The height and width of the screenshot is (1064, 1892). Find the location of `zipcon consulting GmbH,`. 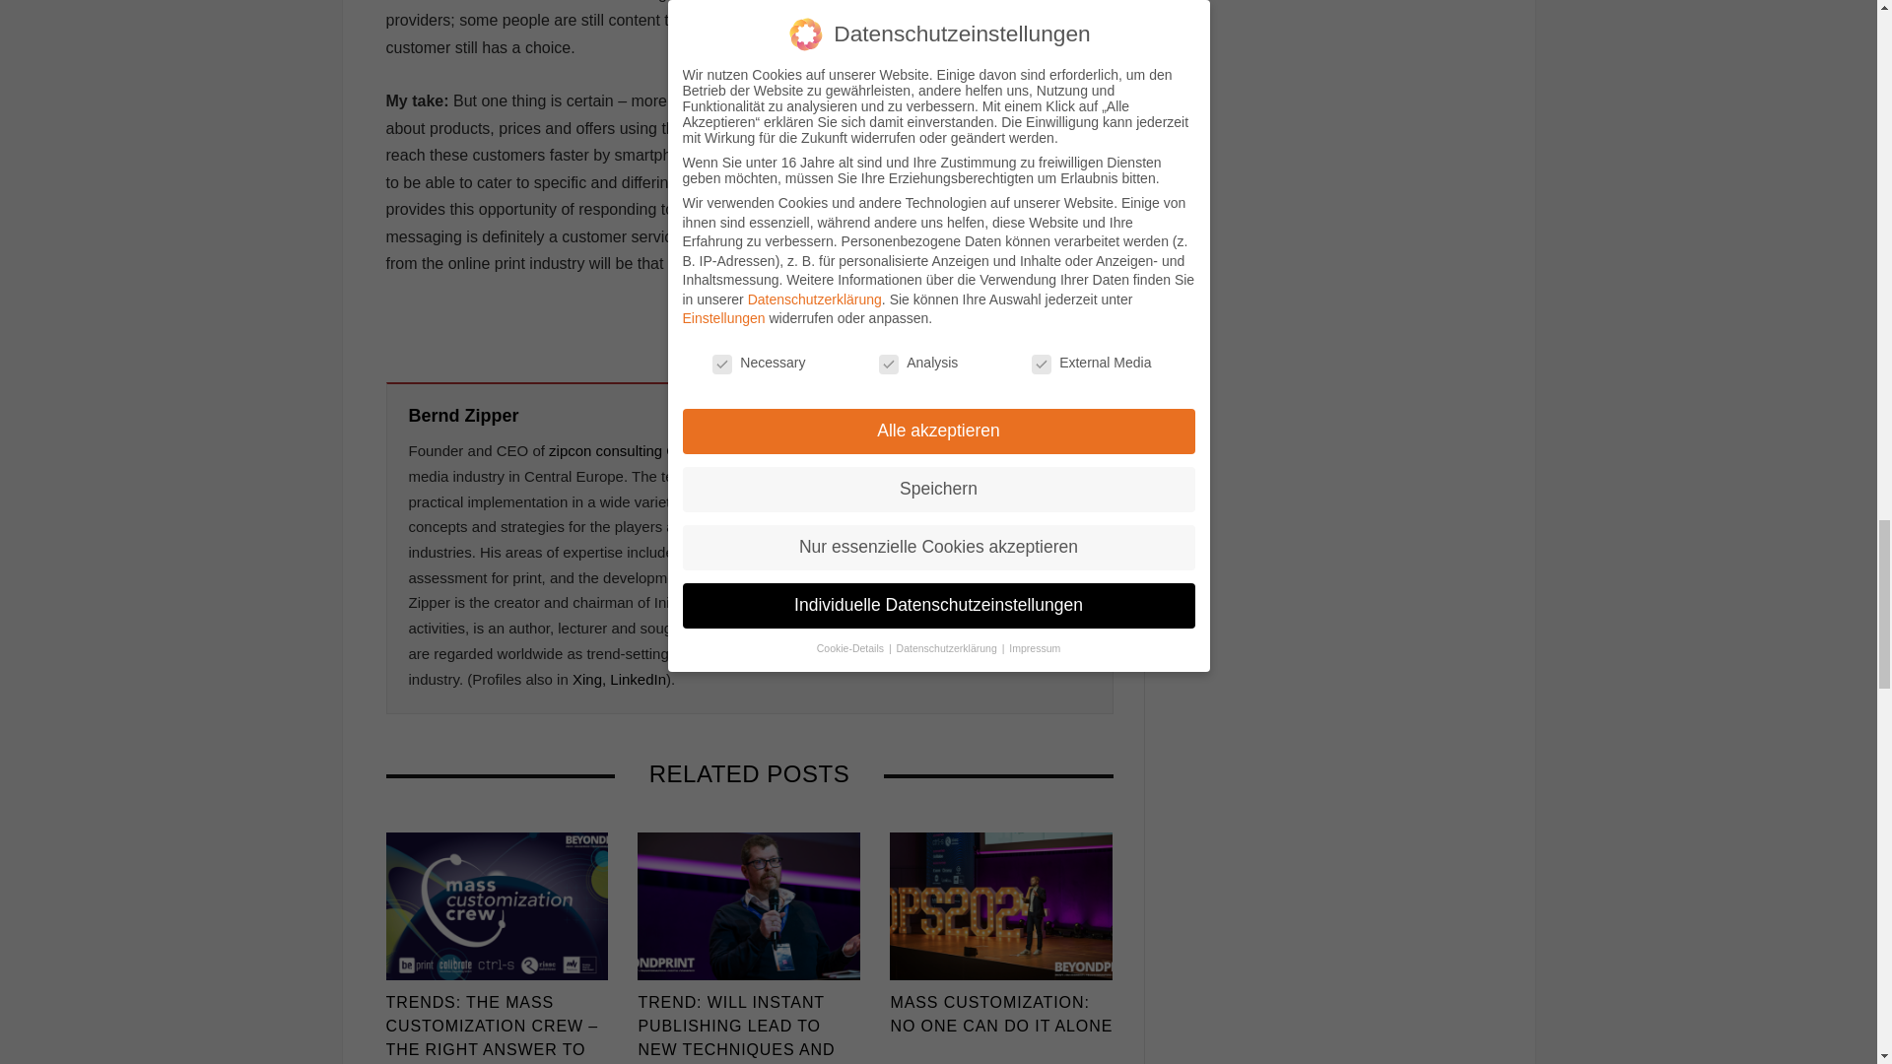

zipcon consulting GmbH, is located at coordinates (631, 450).